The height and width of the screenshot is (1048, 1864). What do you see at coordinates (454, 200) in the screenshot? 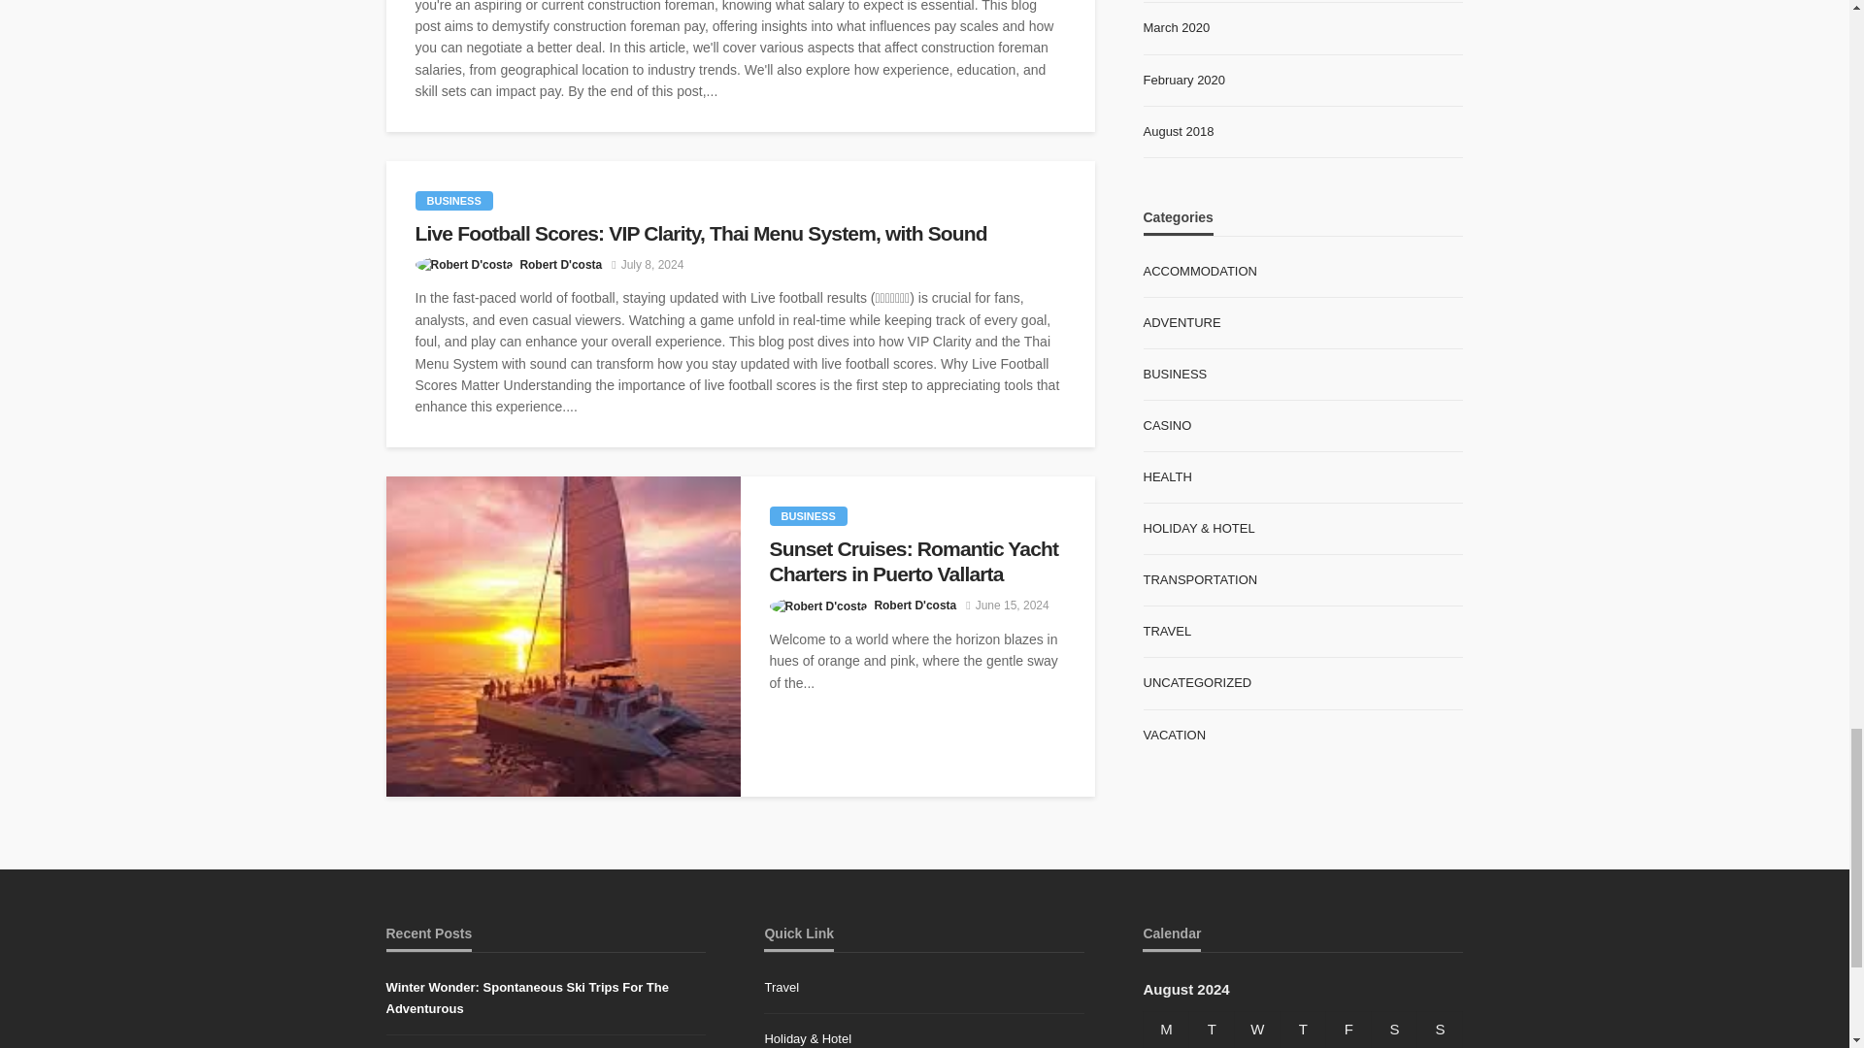
I see `business` at bounding box center [454, 200].